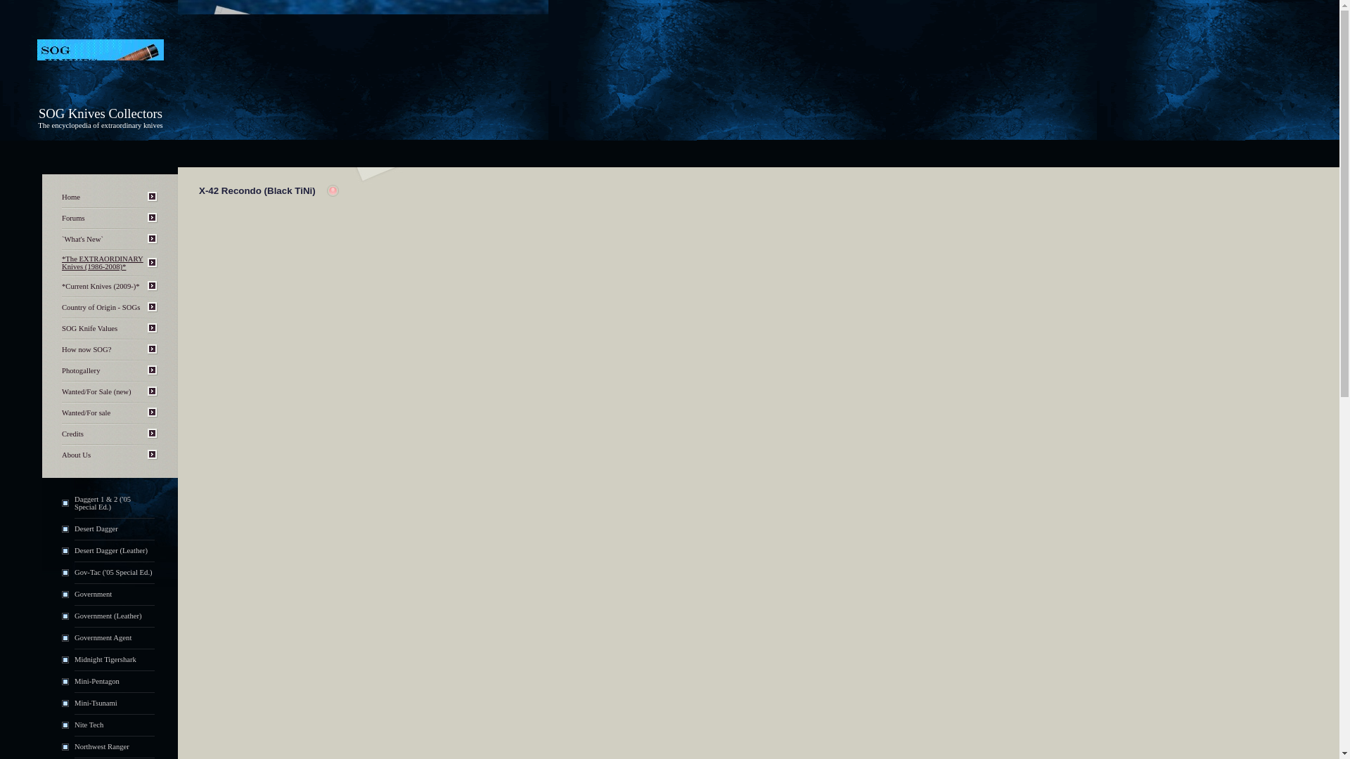 Image resolution: width=1350 pixels, height=759 pixels. I want to click on Mini-Pentagon, so click(97, 682).